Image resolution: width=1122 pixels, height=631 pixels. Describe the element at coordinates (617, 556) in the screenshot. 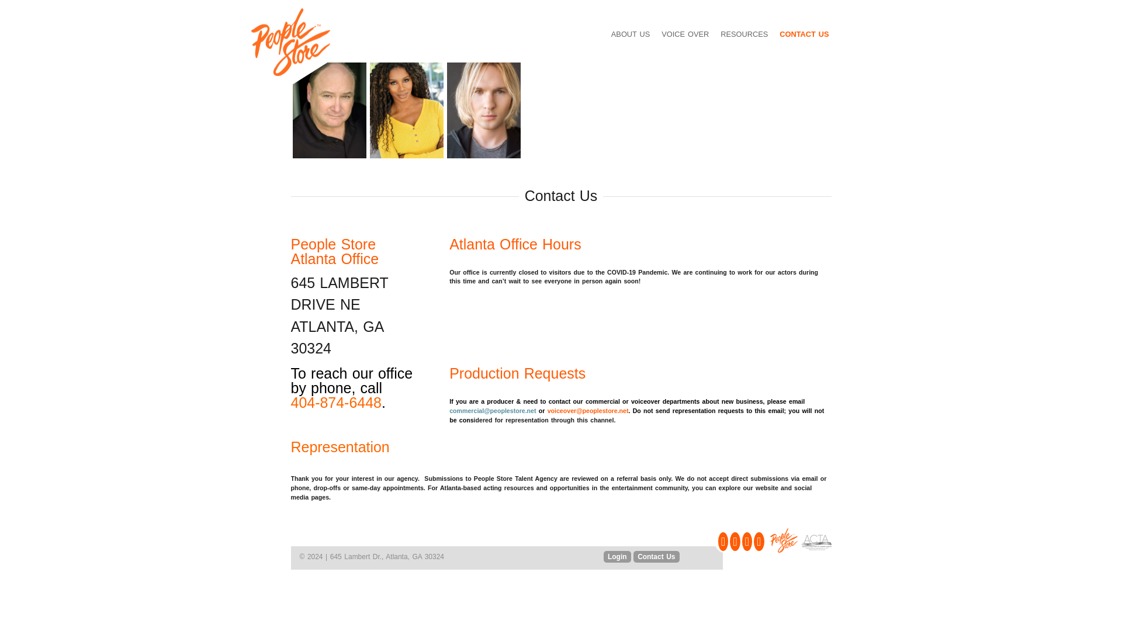

I see `Login` at that location.